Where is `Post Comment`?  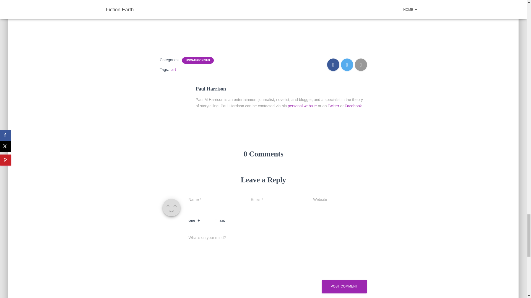
Post Comment is located at coordinates (344, 286).